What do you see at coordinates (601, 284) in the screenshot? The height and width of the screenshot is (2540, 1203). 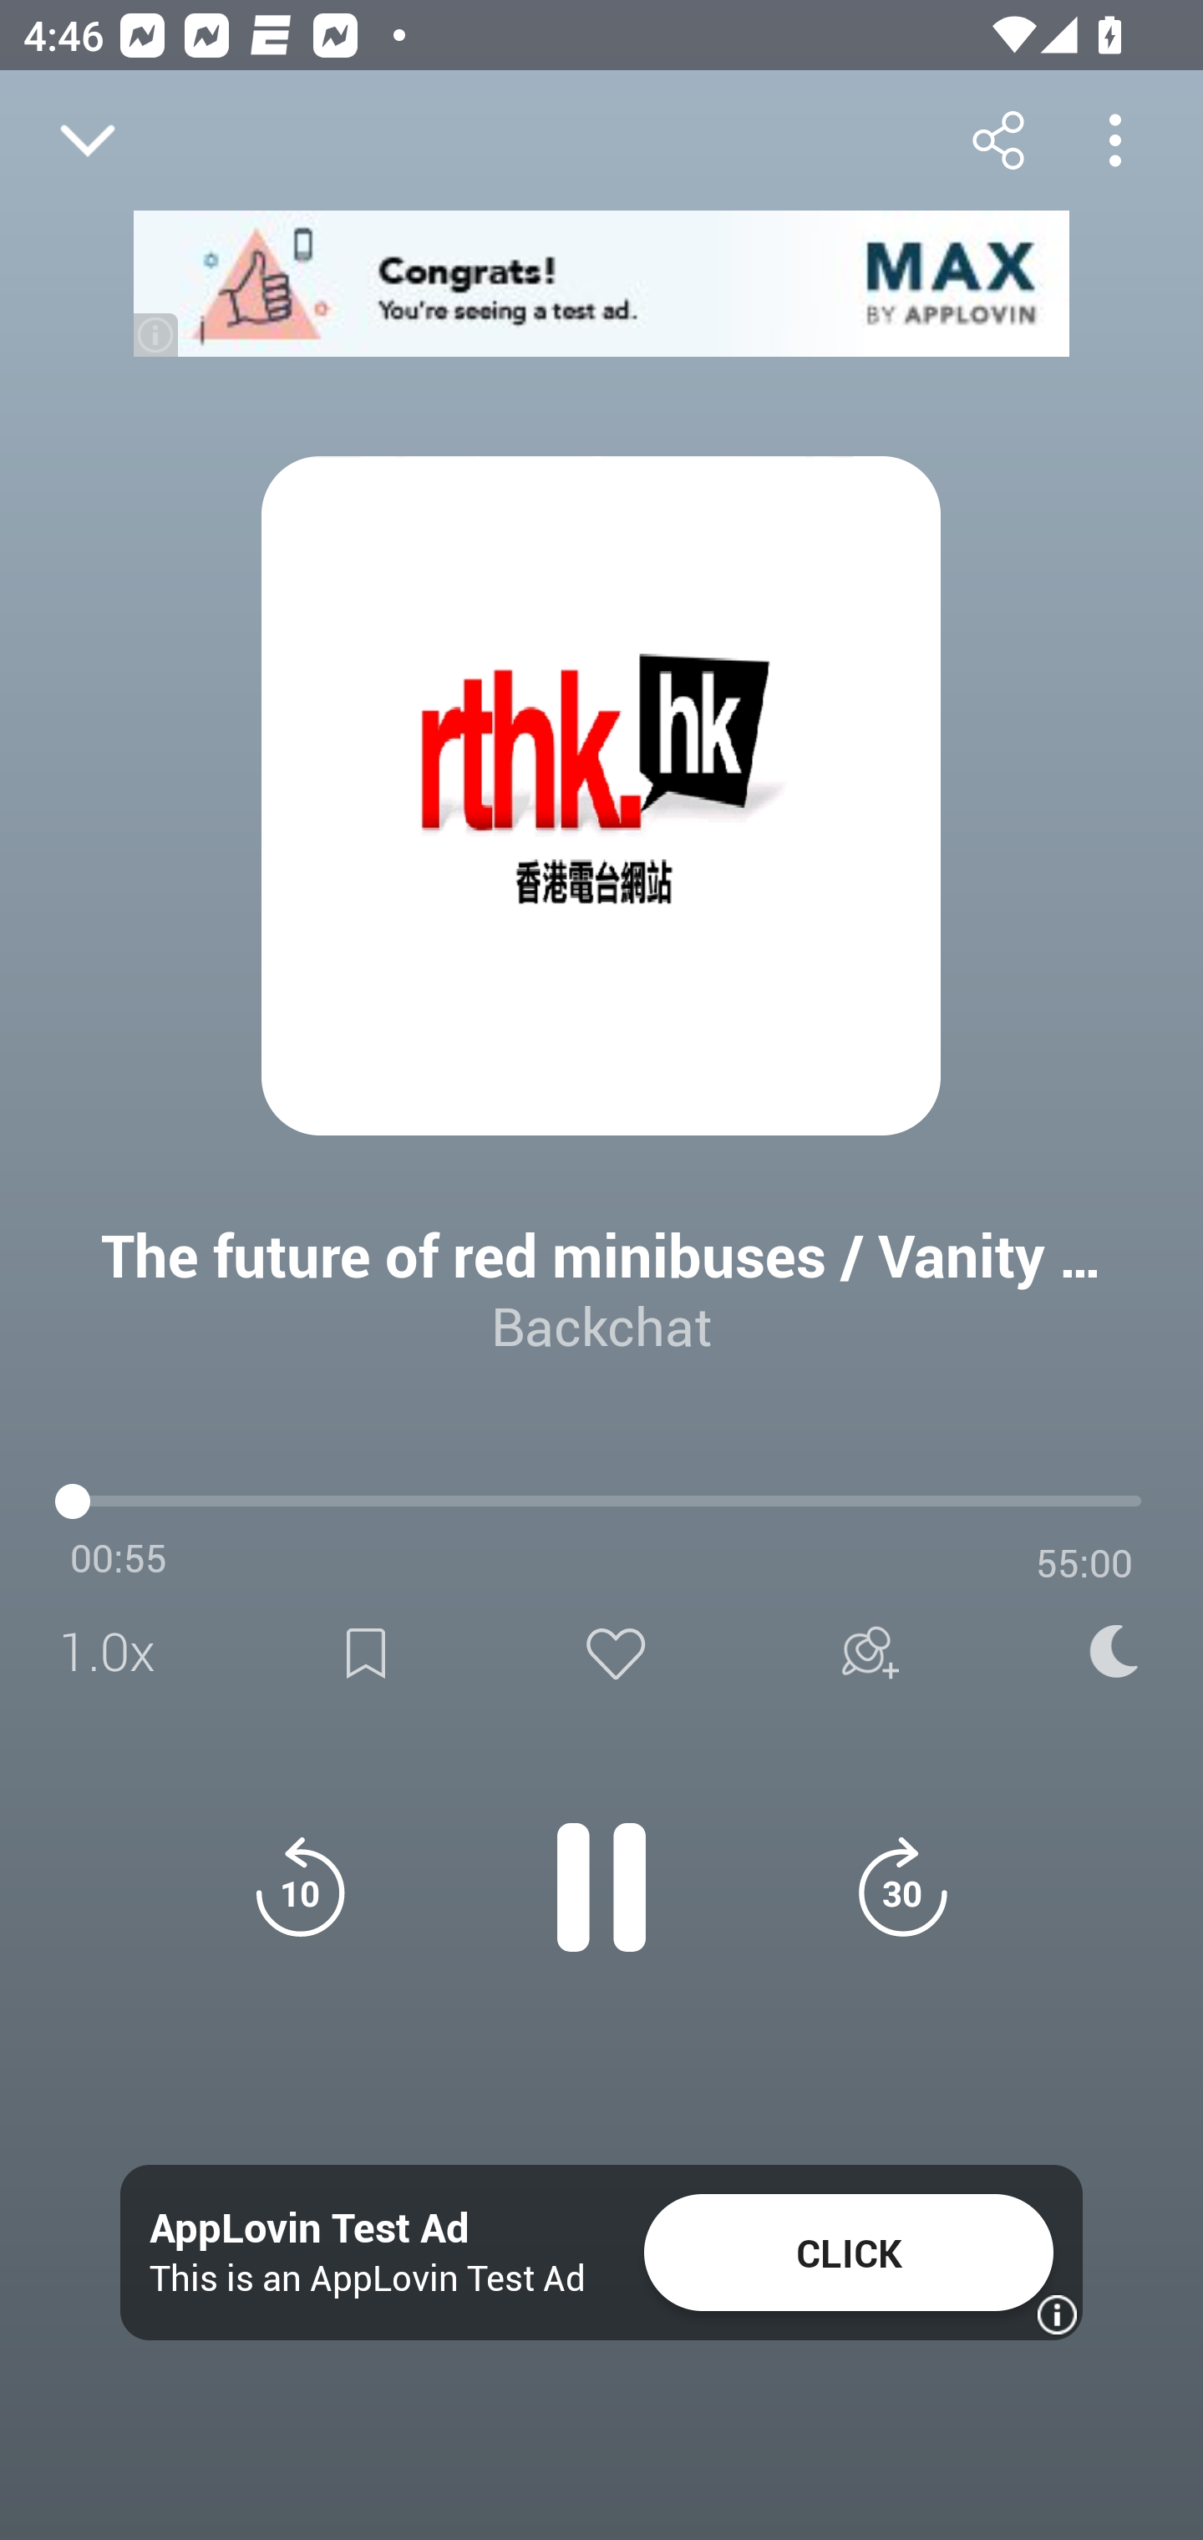 I see `app-monetization` at bounding box center [601, 284].